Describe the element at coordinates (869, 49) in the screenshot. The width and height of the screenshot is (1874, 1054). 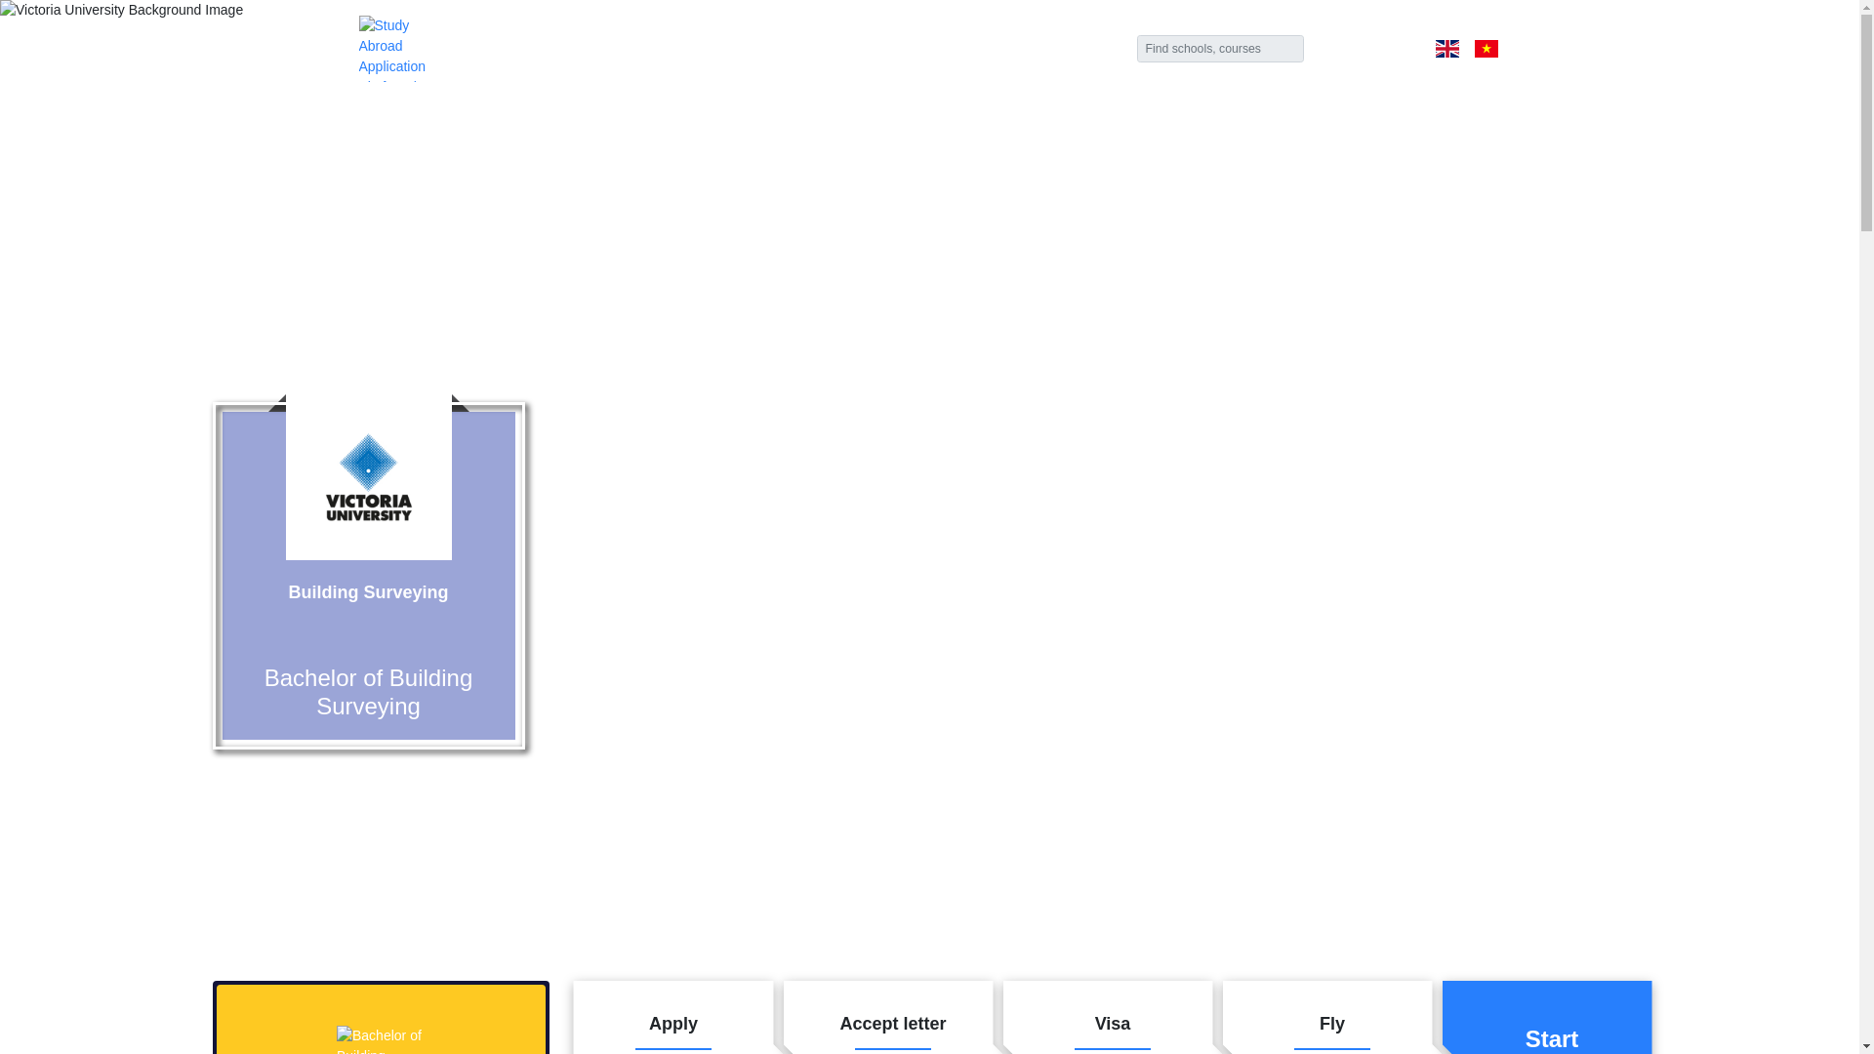
I see `Blog` at that location.